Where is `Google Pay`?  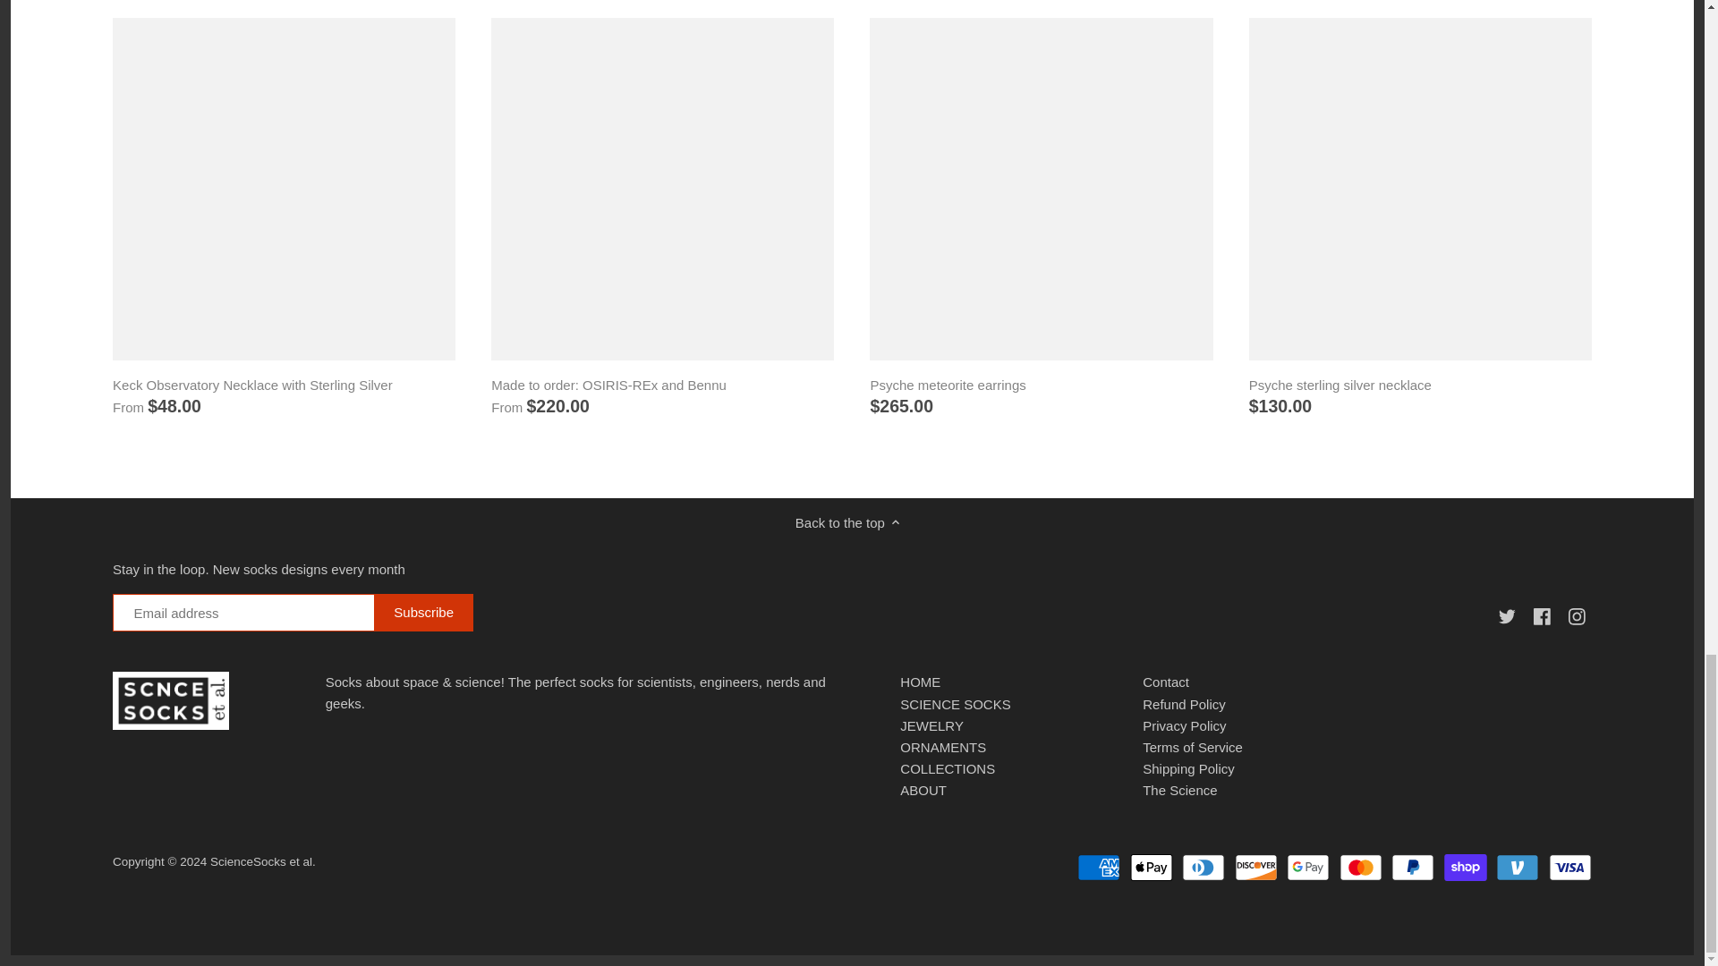 Google Pay is located at coordinates (1308, 867).